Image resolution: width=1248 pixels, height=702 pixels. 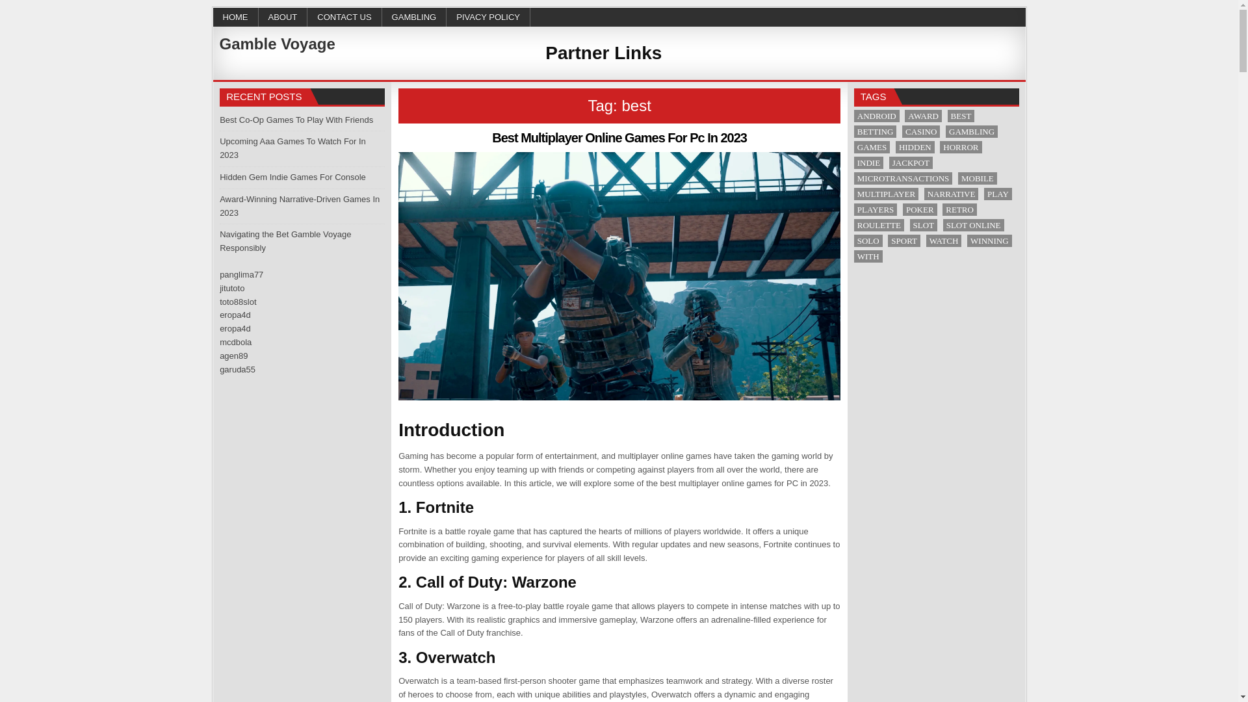 I want to click on GAMES, so click(x=872, y=147).